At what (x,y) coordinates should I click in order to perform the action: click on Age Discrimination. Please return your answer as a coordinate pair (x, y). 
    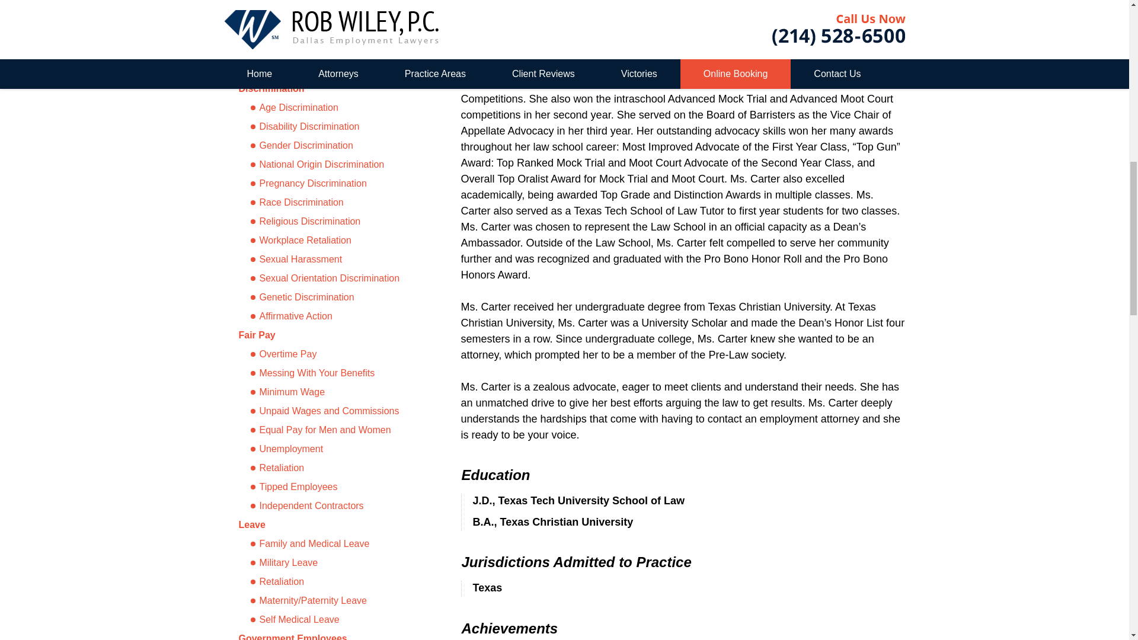
    Looking at the image, I should click on (333, 108).